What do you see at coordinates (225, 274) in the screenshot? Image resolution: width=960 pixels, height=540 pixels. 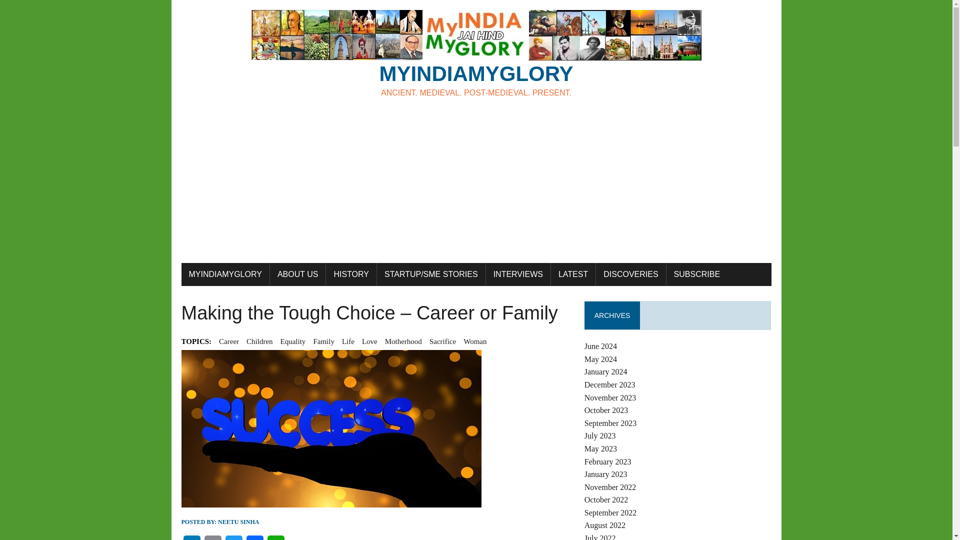 I see `MYINDIAMYGLORY` at bounding box center [225, 274].